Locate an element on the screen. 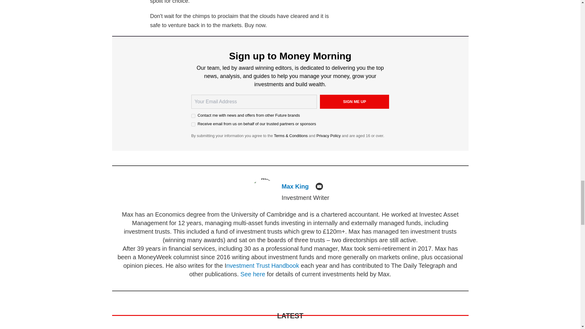 Image resolution: width=585 pixels, height=329 pixels. on is located at coordinates (193, 124).